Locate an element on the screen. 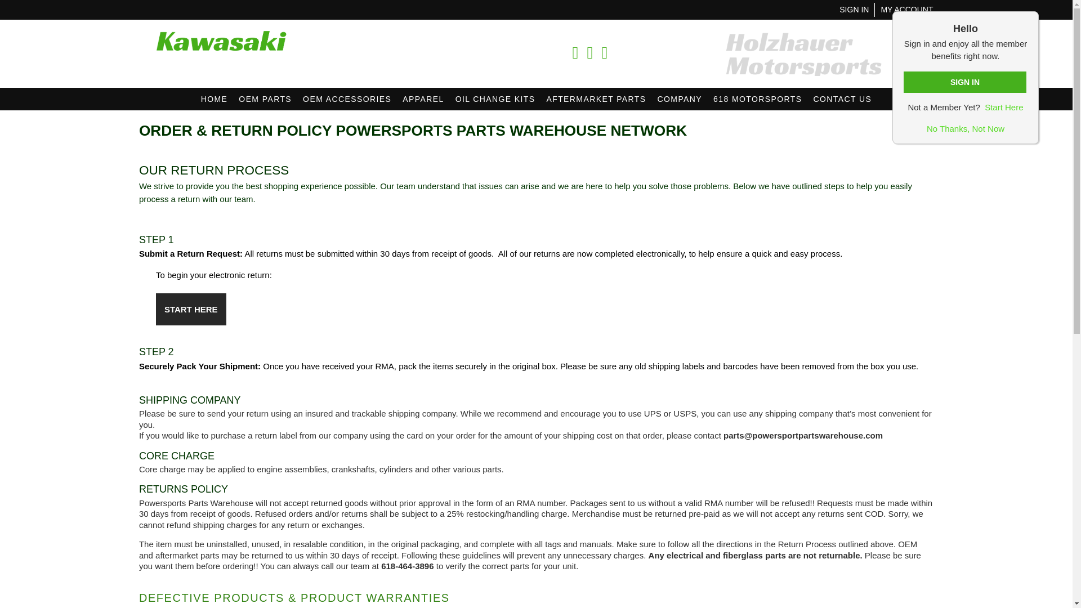 The width and height of the screenshot is (1081, 608). MY ACCOUNT is located at coordinates (906, 9).